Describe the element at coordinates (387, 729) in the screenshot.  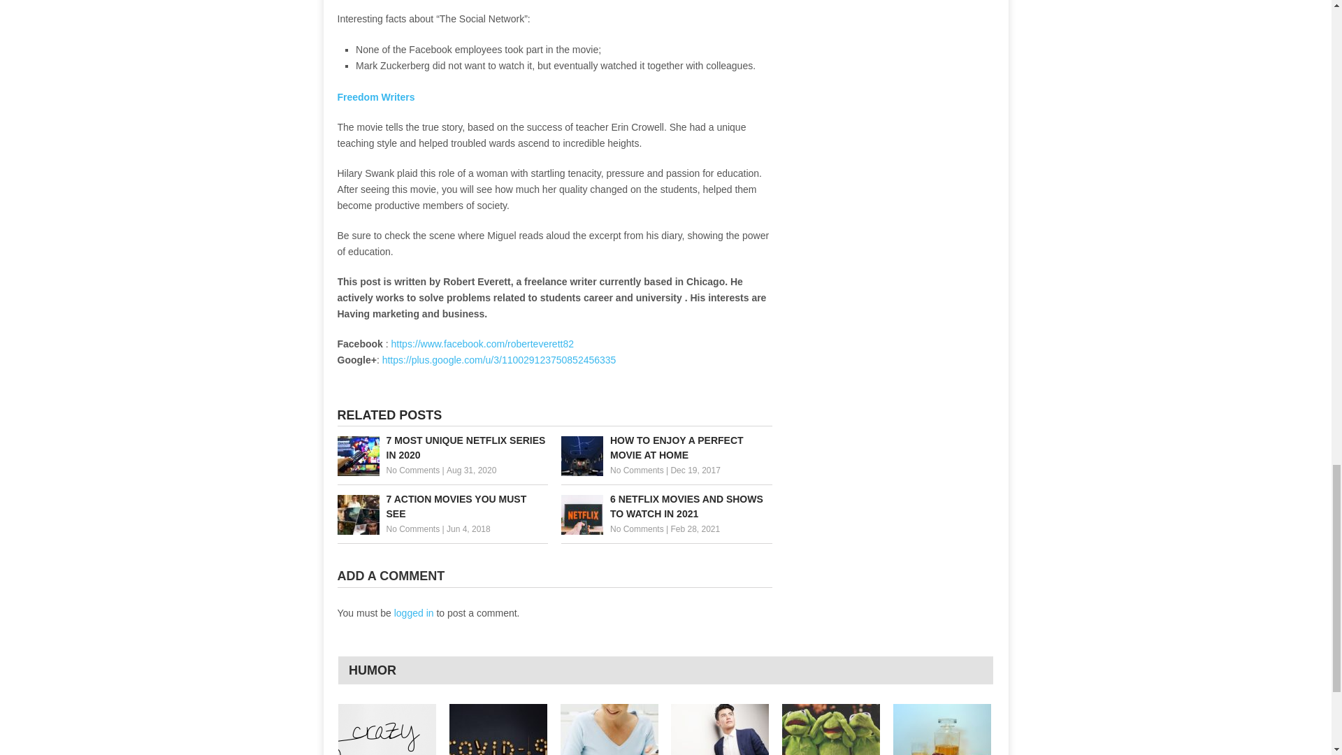
I see `THE WEIRDEST GUINNESS BOOK RECORDS OF THE WORLD` at that location.